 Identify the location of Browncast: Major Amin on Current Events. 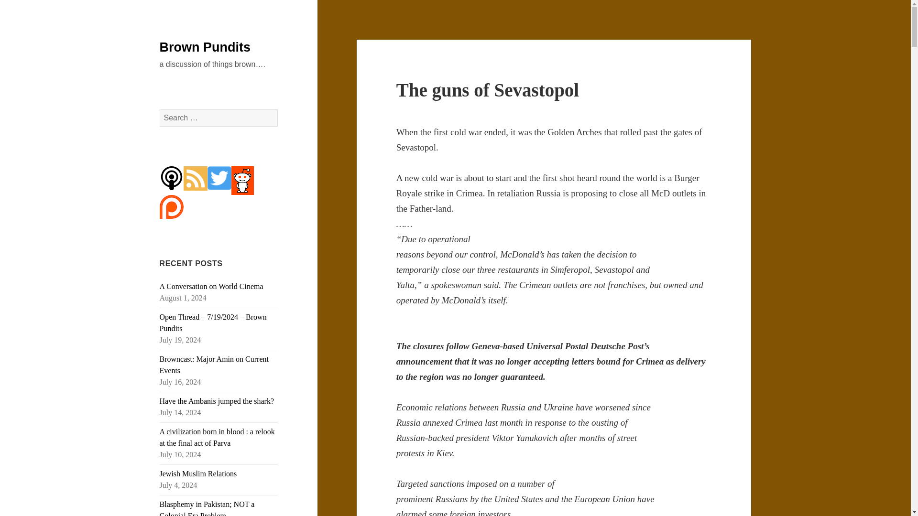
(214, 365).